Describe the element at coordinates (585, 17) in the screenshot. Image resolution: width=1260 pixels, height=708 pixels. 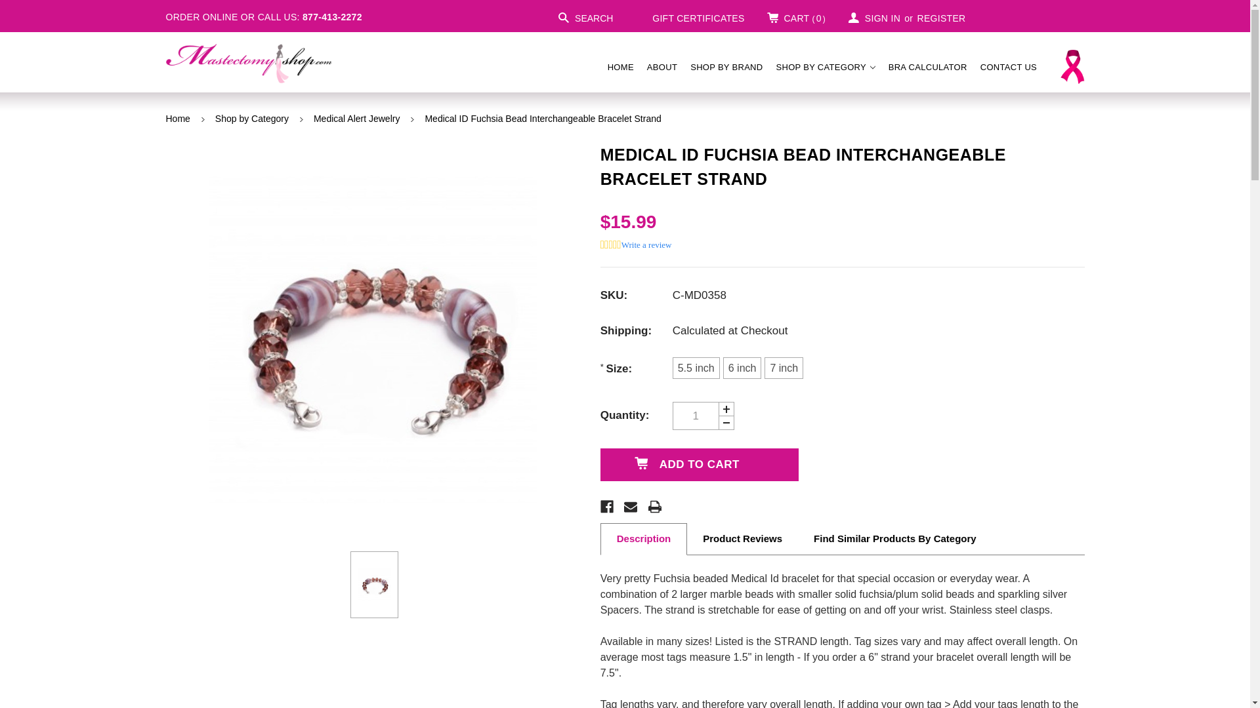
I see `SEARCH` at that location.